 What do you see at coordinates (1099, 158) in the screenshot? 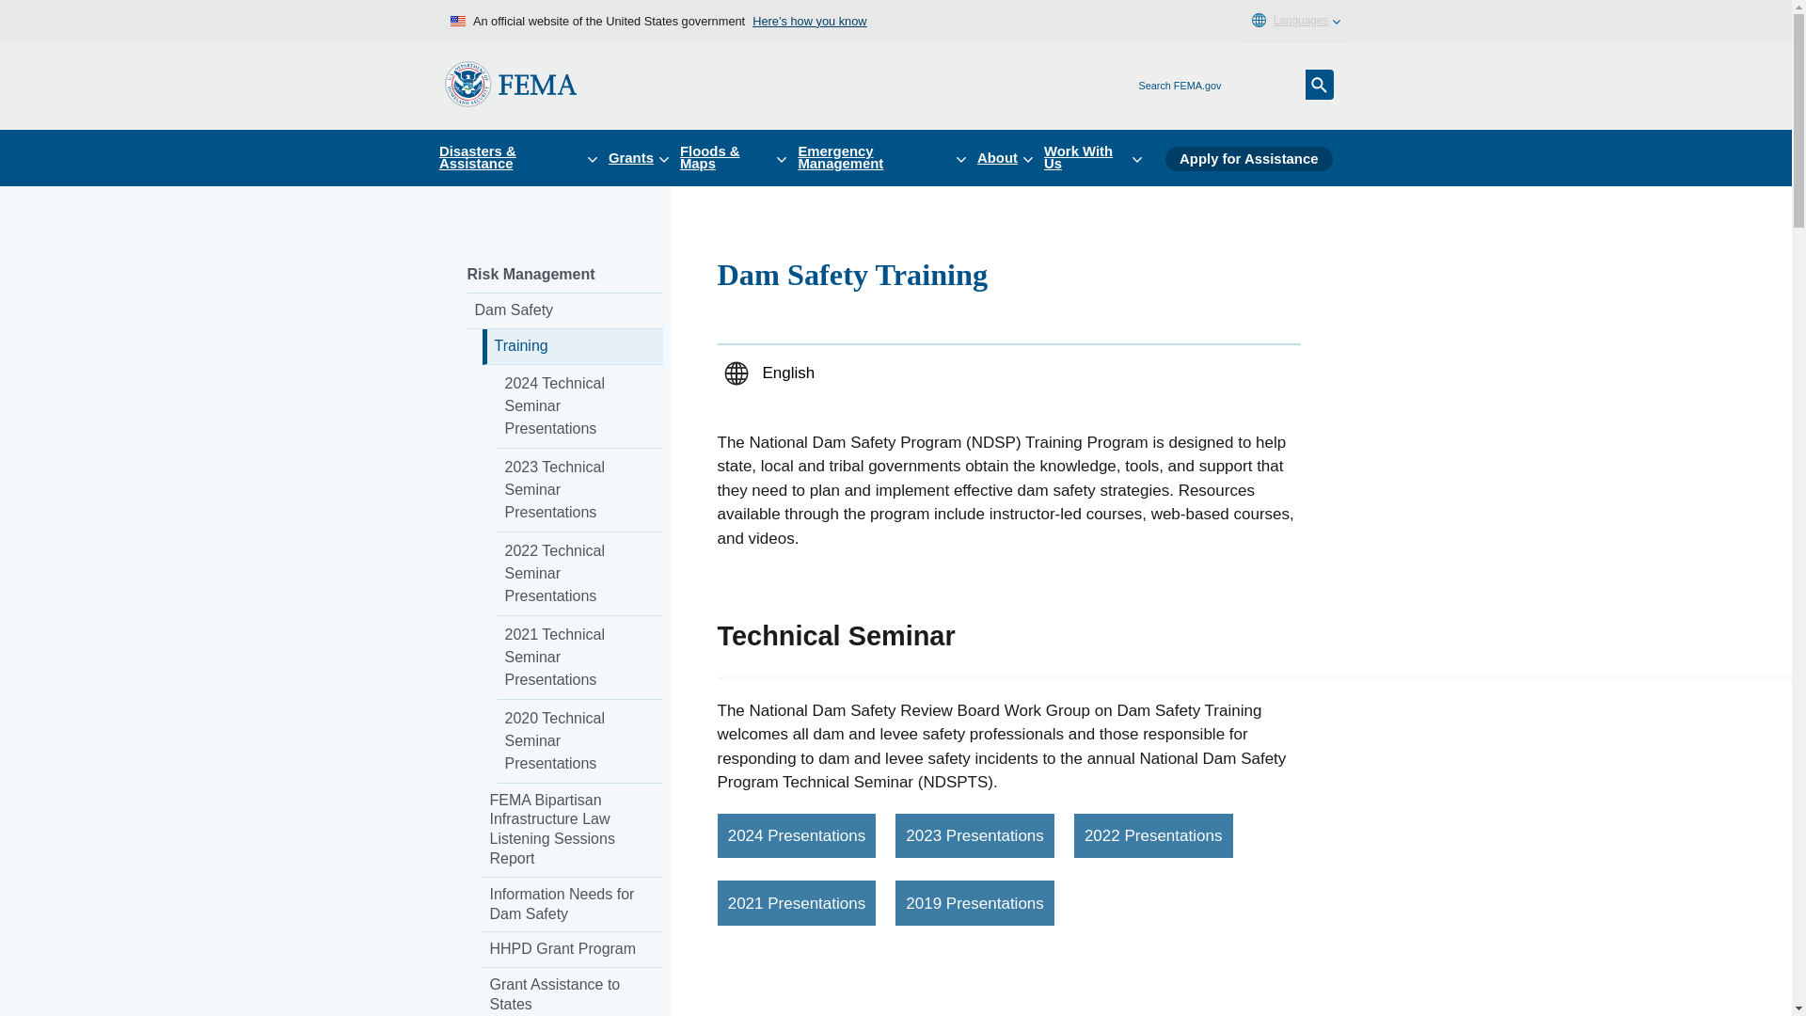
I see `Work With Us` at bounding box center [1099, 158].